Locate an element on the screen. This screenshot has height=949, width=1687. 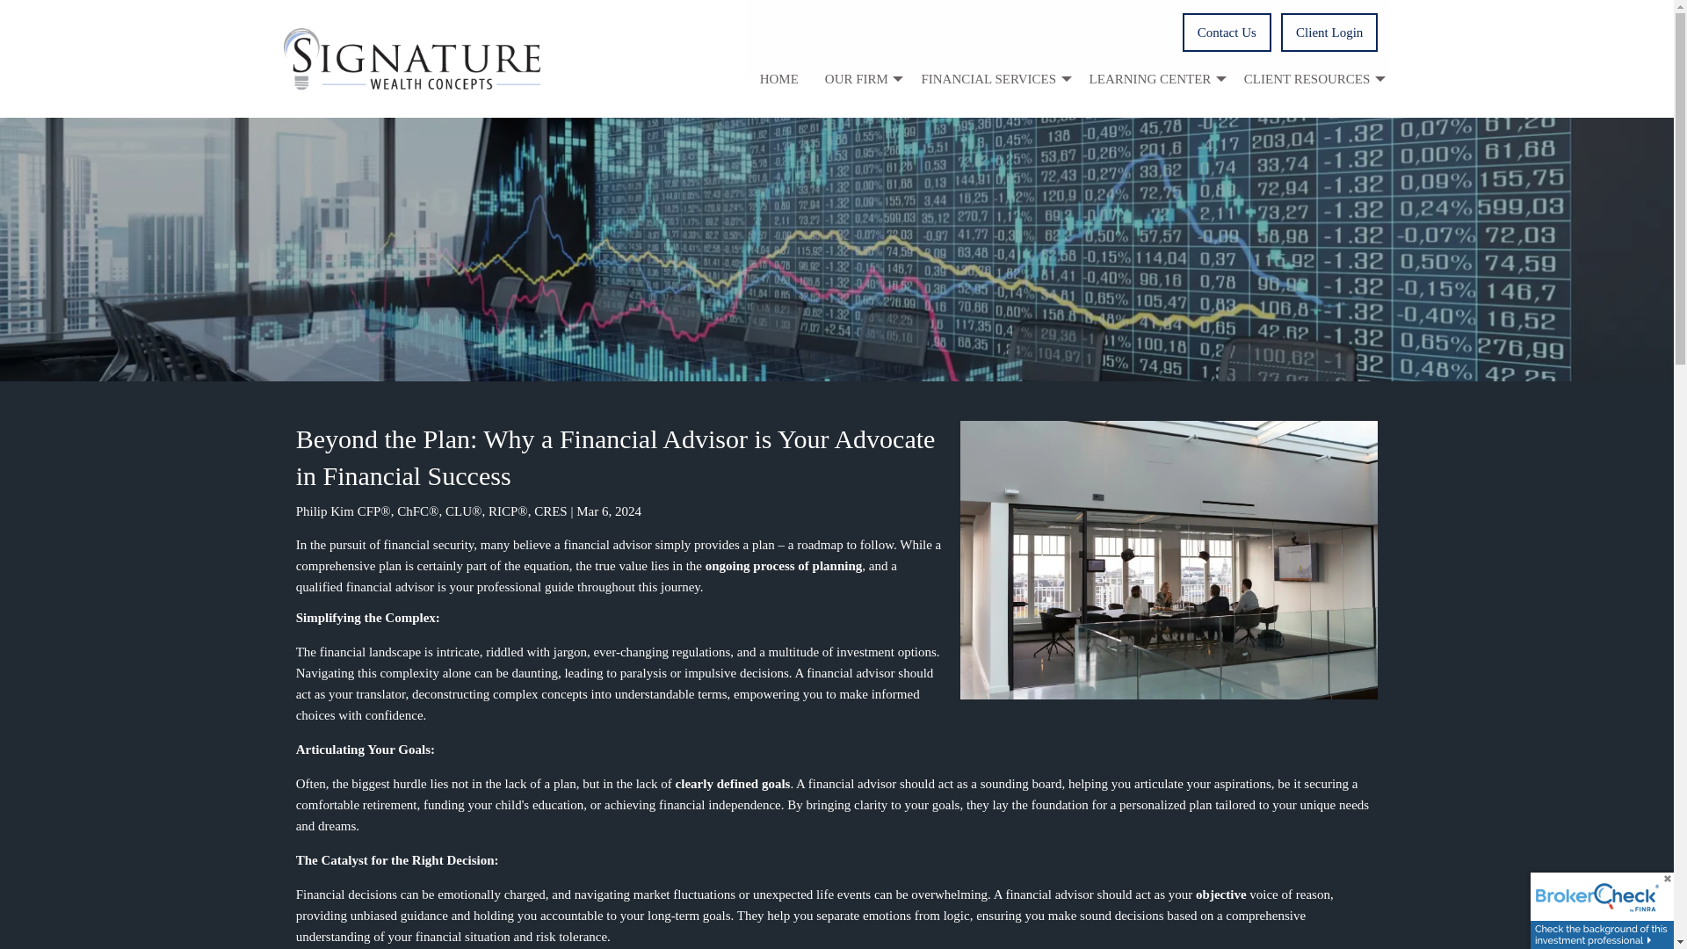
client login is located at coordinates (1329, 33).